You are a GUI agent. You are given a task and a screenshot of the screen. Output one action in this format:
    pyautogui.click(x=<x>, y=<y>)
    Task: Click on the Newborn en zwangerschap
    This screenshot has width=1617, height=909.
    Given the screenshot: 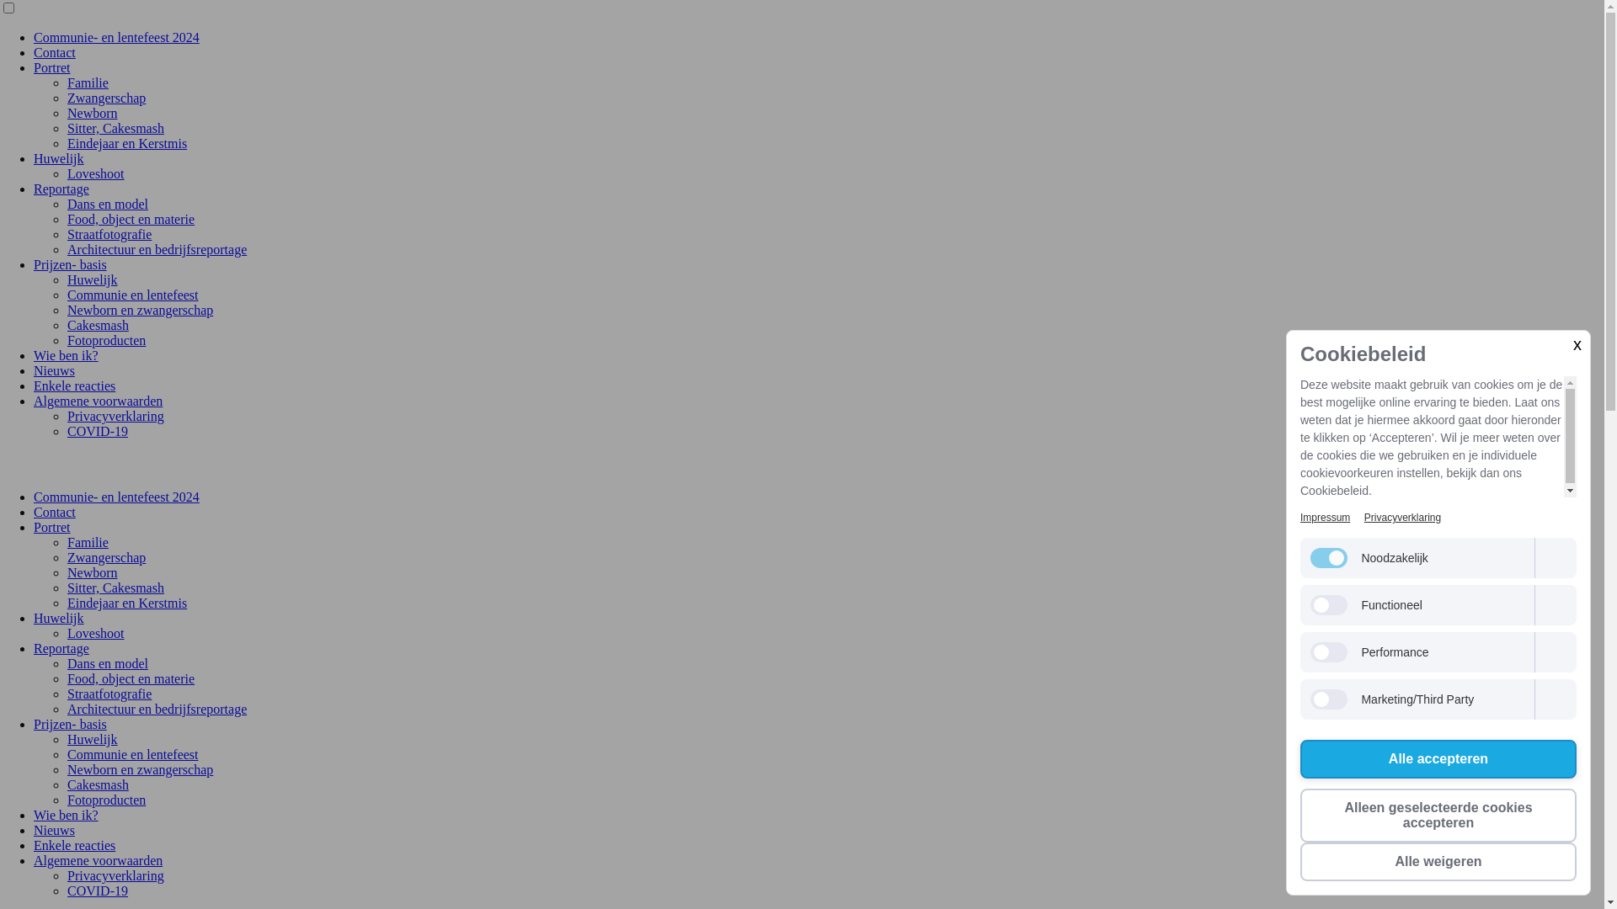 What is the action you would take?
    pyautogui.click(x=140, y=310)
    